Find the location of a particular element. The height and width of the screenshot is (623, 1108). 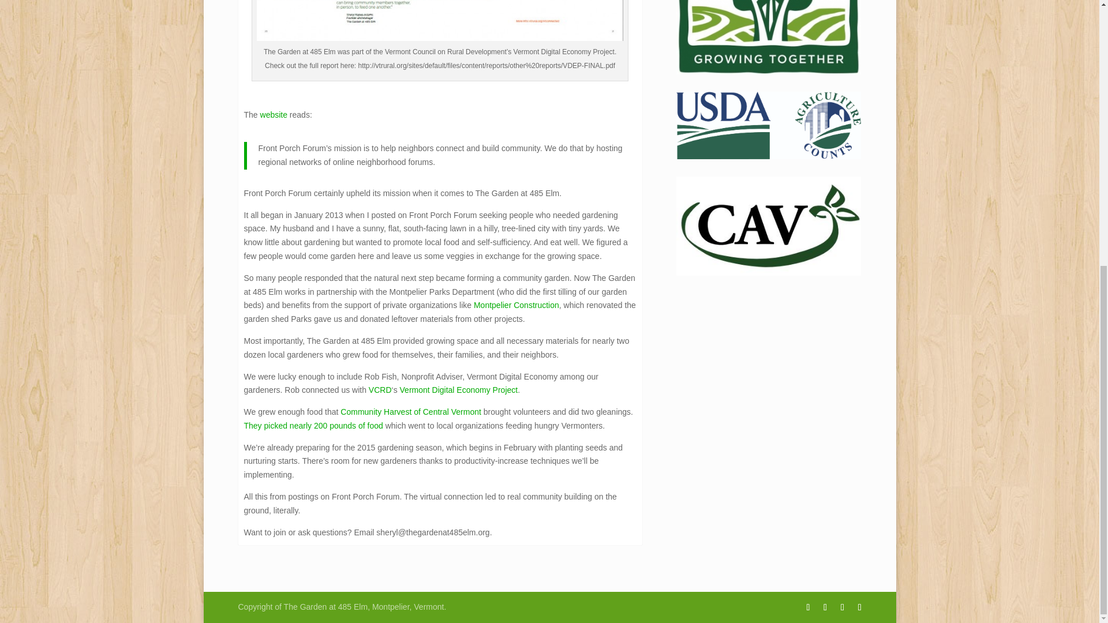

Compostin Association of Vermont CAV-LOGO is located at coordinates (768, 226).